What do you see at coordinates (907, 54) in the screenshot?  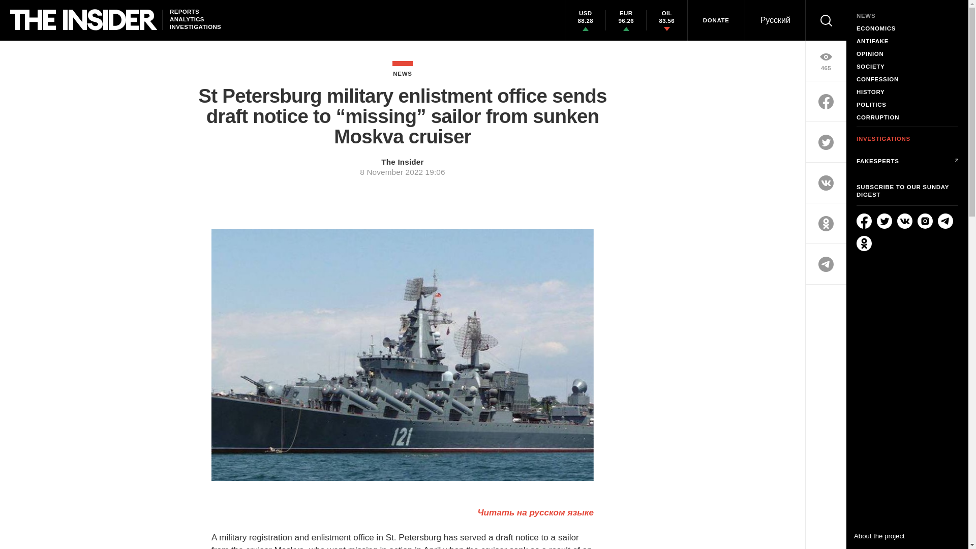 I see `OPINION` at bounding box center [907, 54].